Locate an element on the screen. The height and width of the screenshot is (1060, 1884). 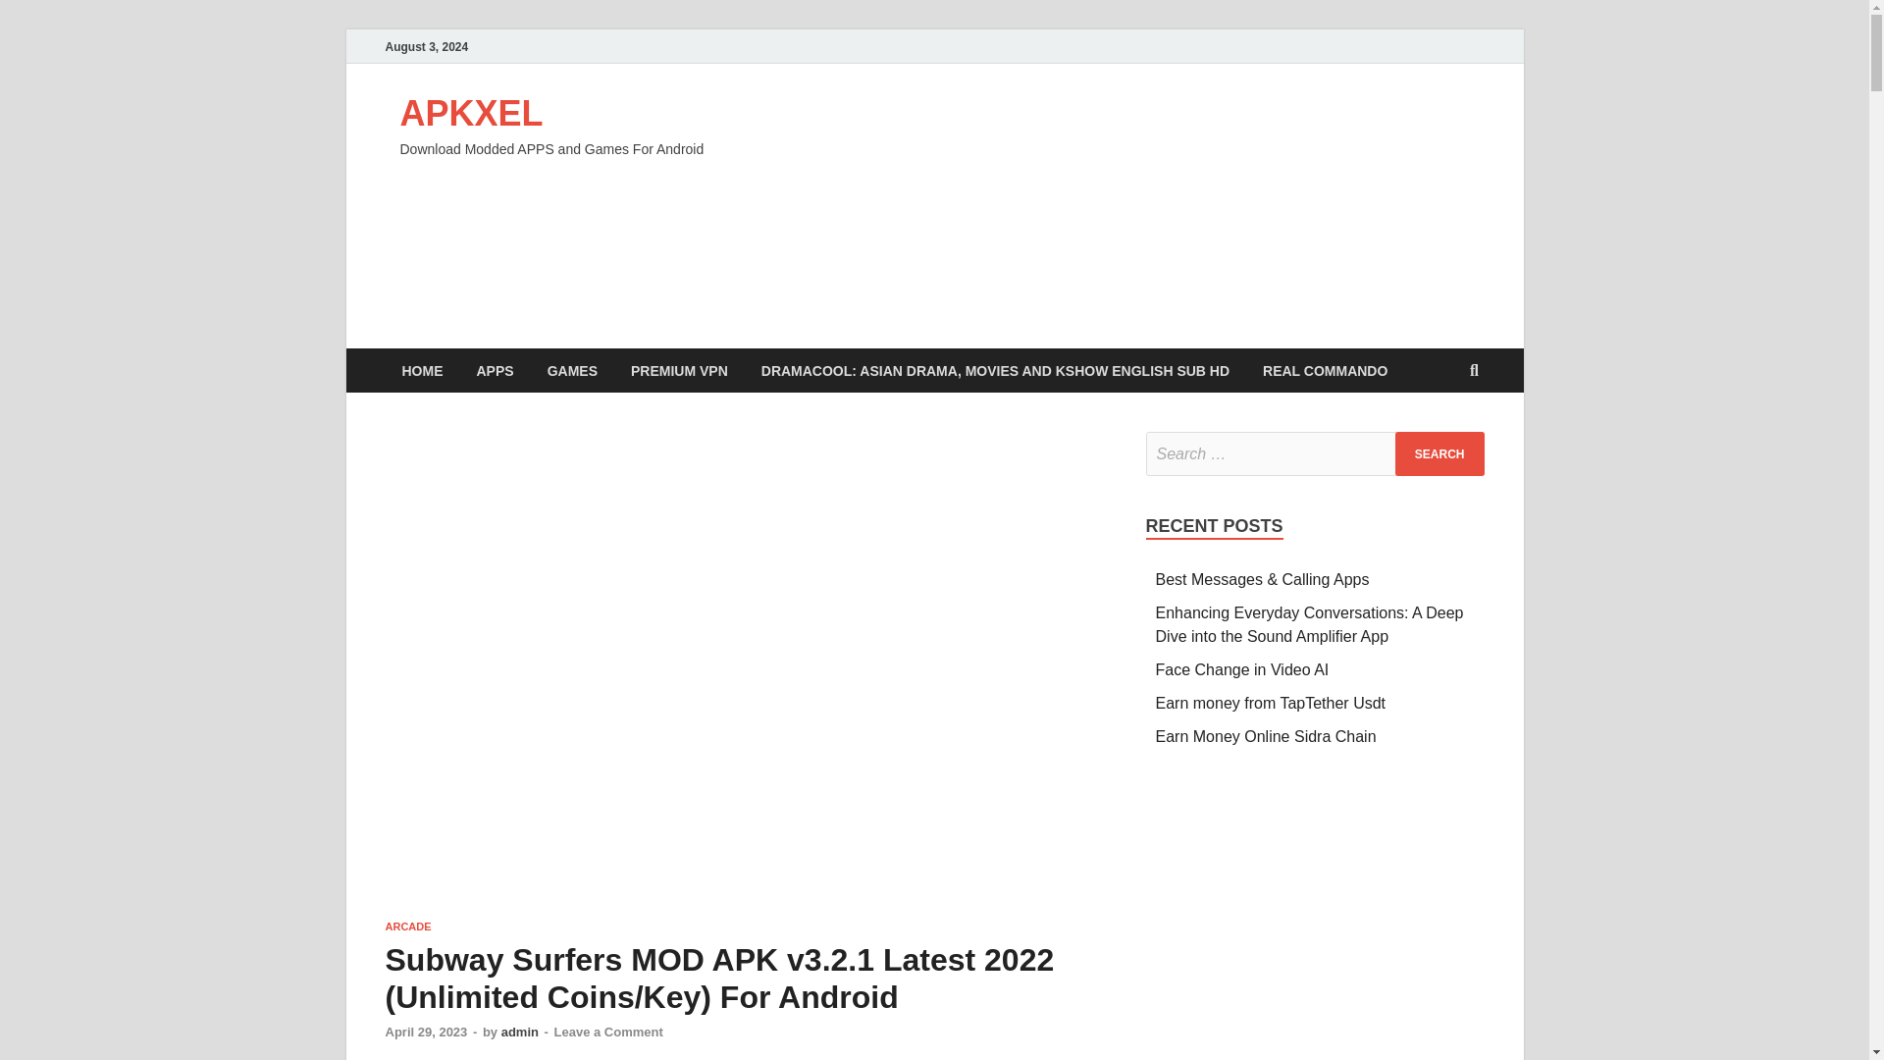
DRAMACOOL: ASIAN DRAMA, MOVIES AND KSHOW ENGLISH SUB HD is located at coordinates (995, 370).